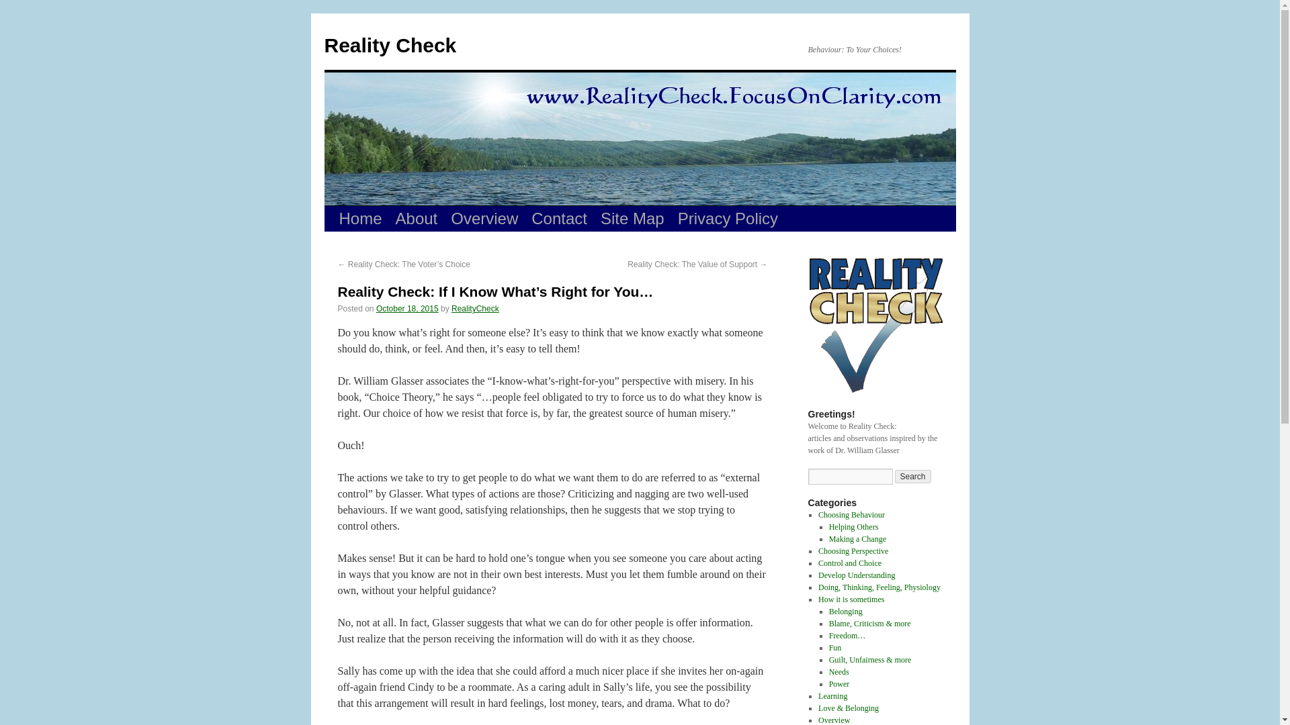 Image resolution: width=1290 pixels, height=725 pixels. I want to click on Develop Understanding, so click(856, 575).